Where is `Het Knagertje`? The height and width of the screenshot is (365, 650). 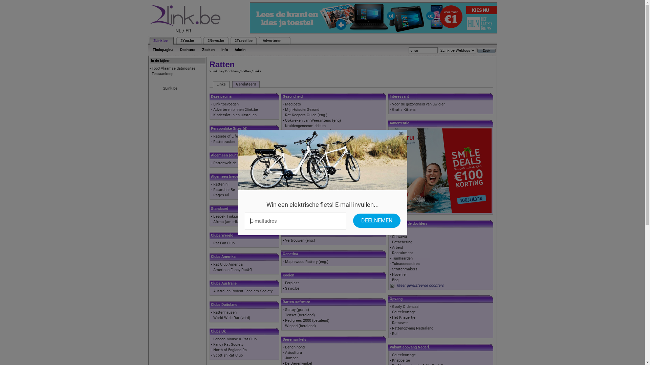 Het Knagertje is located at coordinates (404, 318).